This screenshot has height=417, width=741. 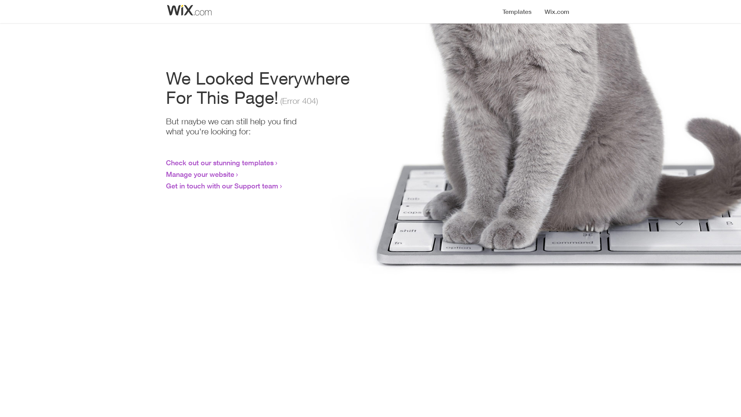 What do you see at coordinates (220, 163) in the screenshot?
I see `Check out our stunning templates` at bounding box center [220, 163].